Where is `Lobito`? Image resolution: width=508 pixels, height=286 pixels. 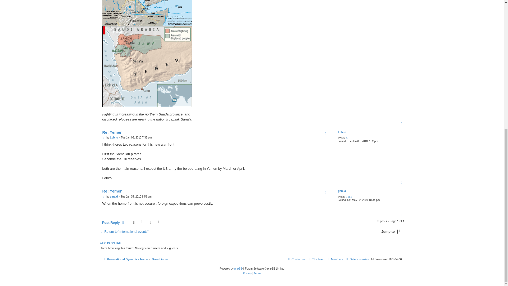 Lobito is located at coordinates (342, 132).